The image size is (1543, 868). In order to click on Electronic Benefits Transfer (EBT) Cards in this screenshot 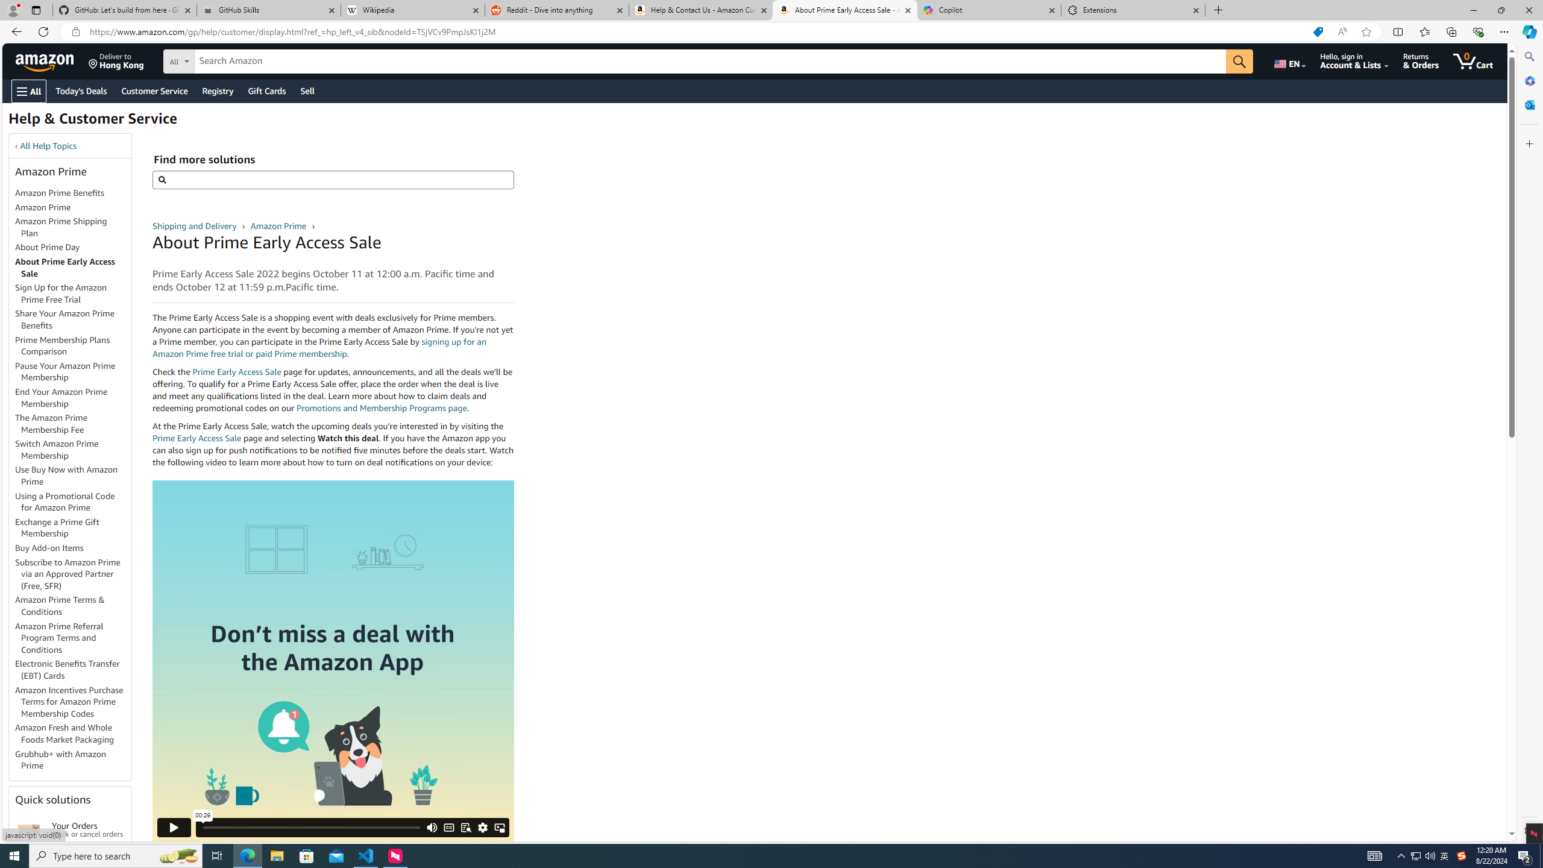, I will do `click(68, 669)`.